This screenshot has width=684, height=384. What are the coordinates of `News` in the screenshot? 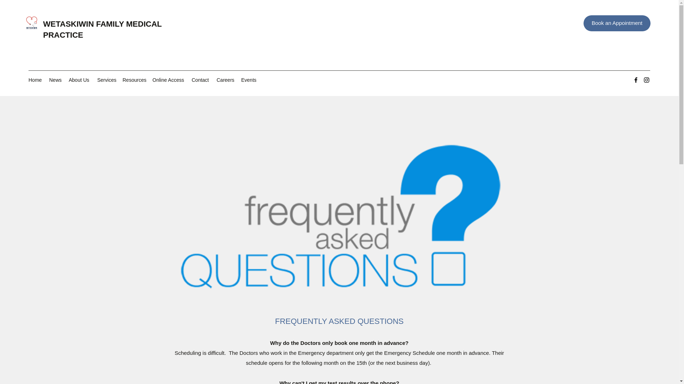 It's located at (55, 80).